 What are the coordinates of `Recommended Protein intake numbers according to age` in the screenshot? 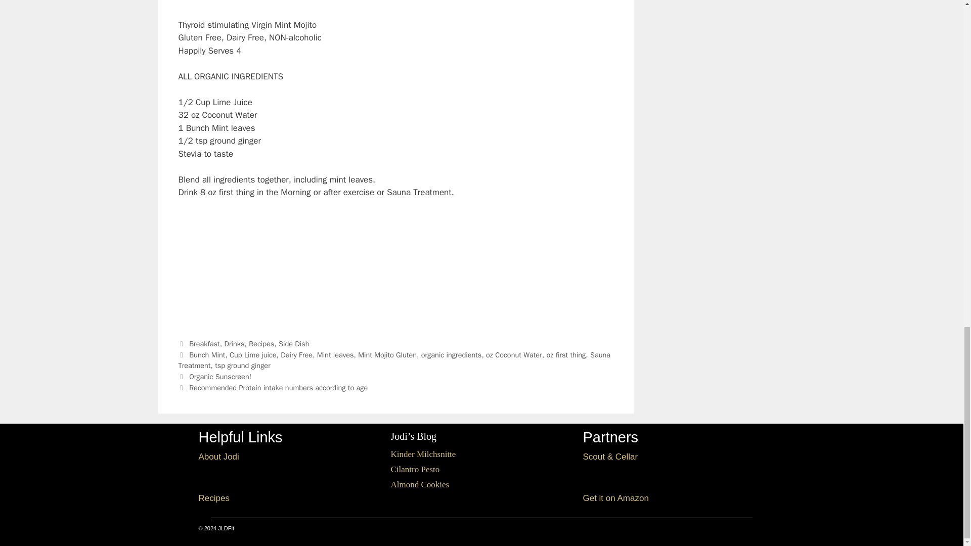 It's located at (278, 388).